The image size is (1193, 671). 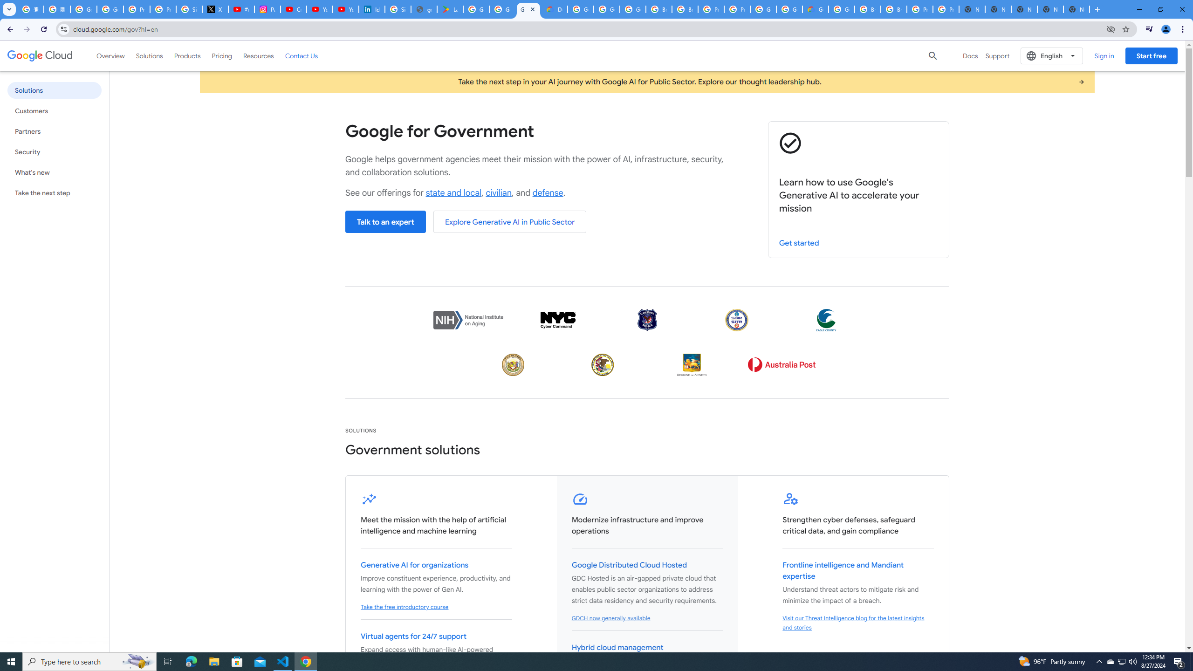 I want to click on Solutions, so click(x=149, y=55).